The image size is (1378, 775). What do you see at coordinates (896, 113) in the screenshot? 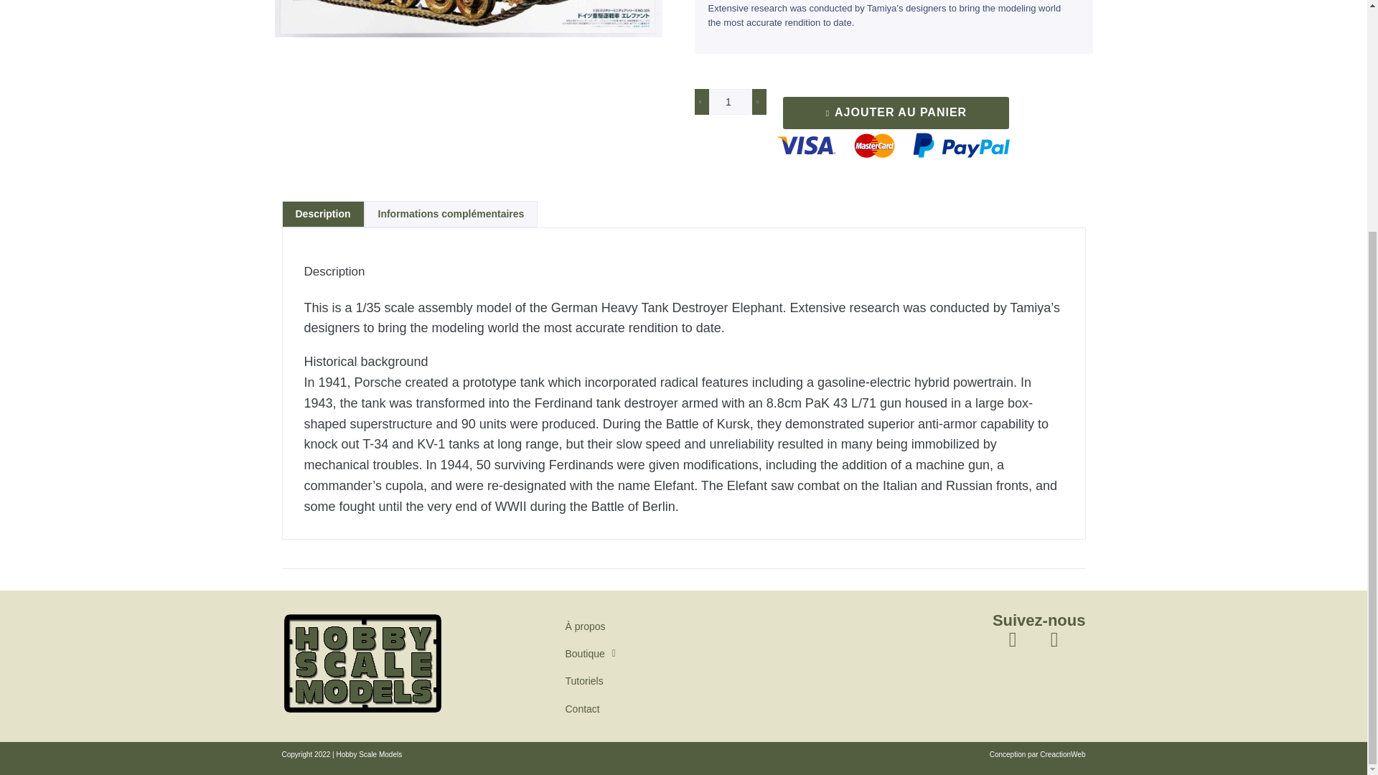
I see `AJOUTER AU PANIER` at bounding box center [896, 113].